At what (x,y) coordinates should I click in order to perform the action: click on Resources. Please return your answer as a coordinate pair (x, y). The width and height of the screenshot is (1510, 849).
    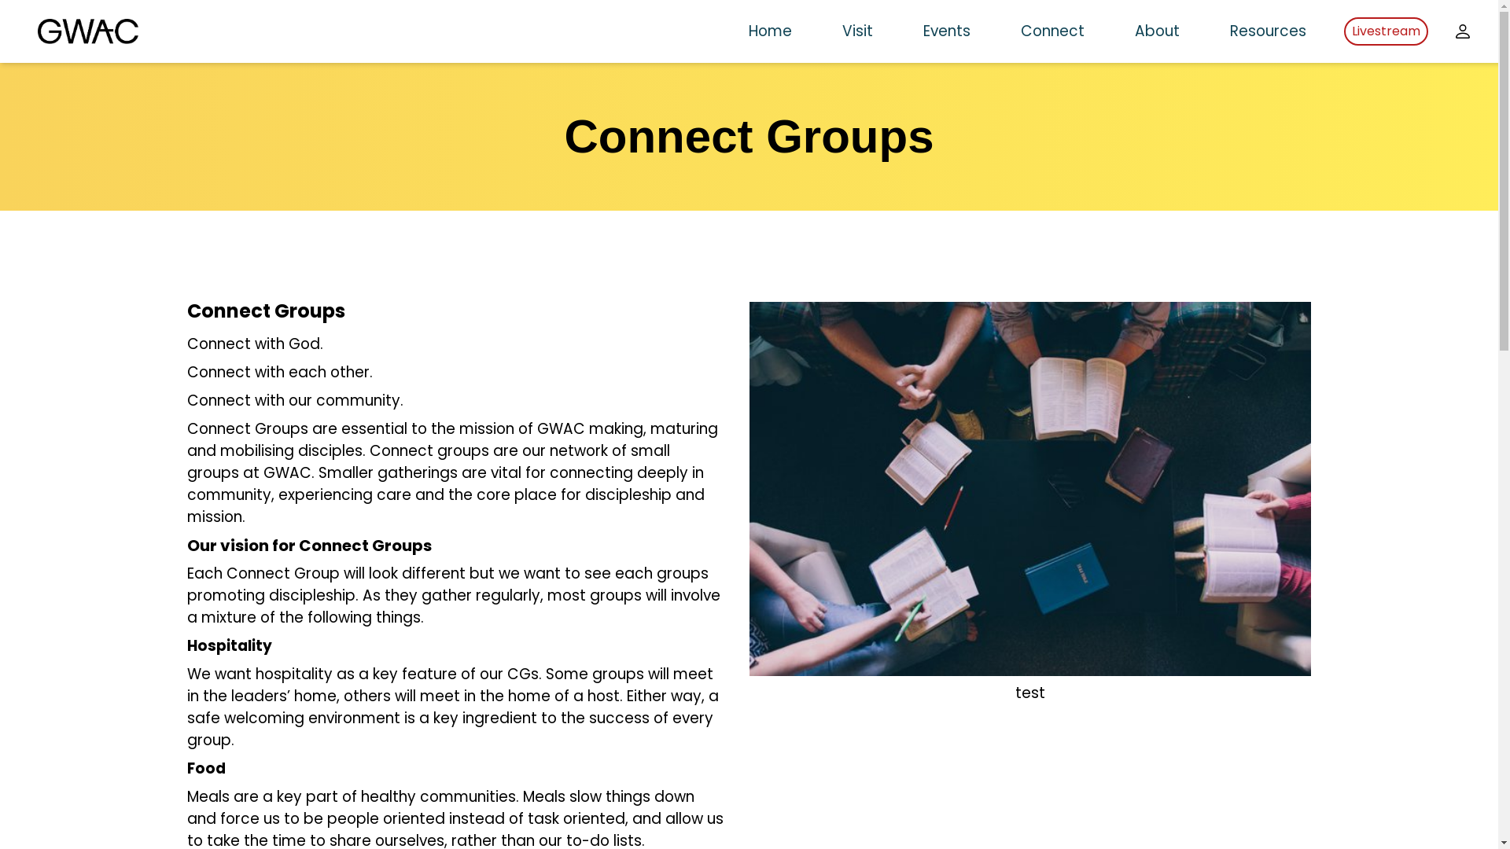
    Looking at the image, I should click on (1268, 31).